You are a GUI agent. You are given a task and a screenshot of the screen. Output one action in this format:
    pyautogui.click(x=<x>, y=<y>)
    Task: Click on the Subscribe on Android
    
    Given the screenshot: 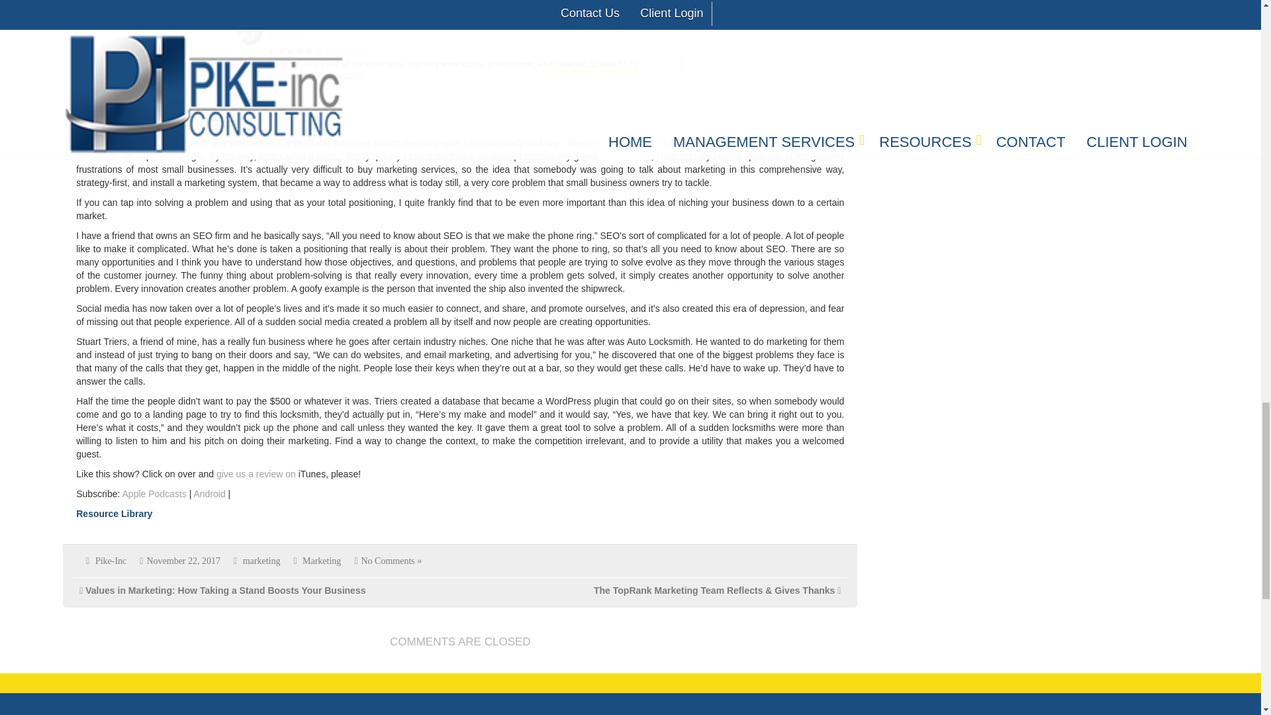 What is the action you would take?
    pyautogui.click(x=209, y=493)
    